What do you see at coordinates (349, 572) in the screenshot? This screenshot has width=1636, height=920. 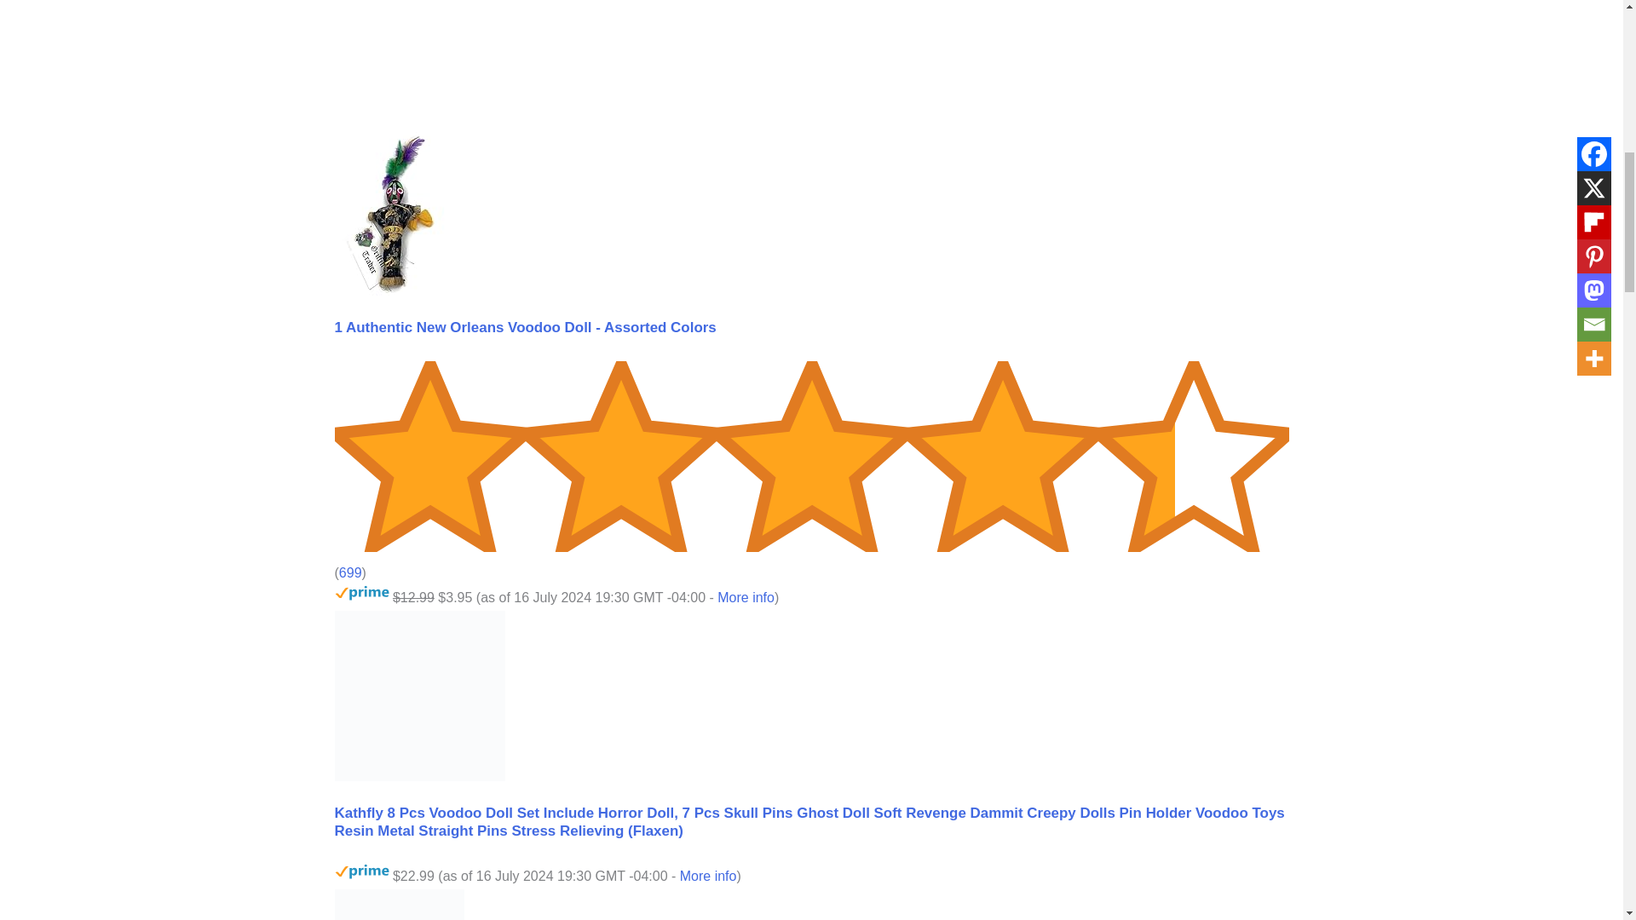 I see `699` at bounding box center [349, 572].